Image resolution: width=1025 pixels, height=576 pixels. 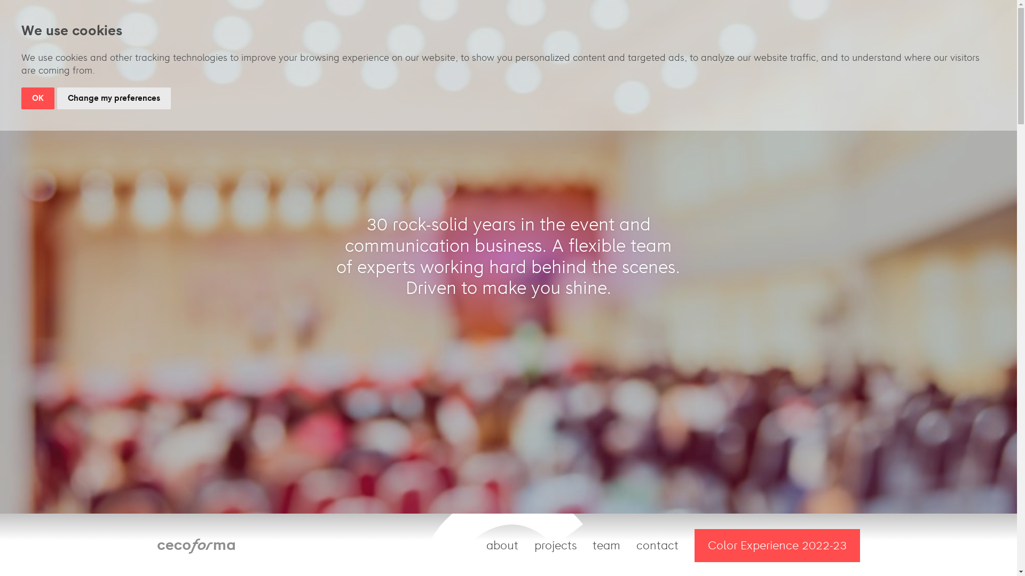 I want to click on Color Experience 2022-23, so click(x=777, y=546).